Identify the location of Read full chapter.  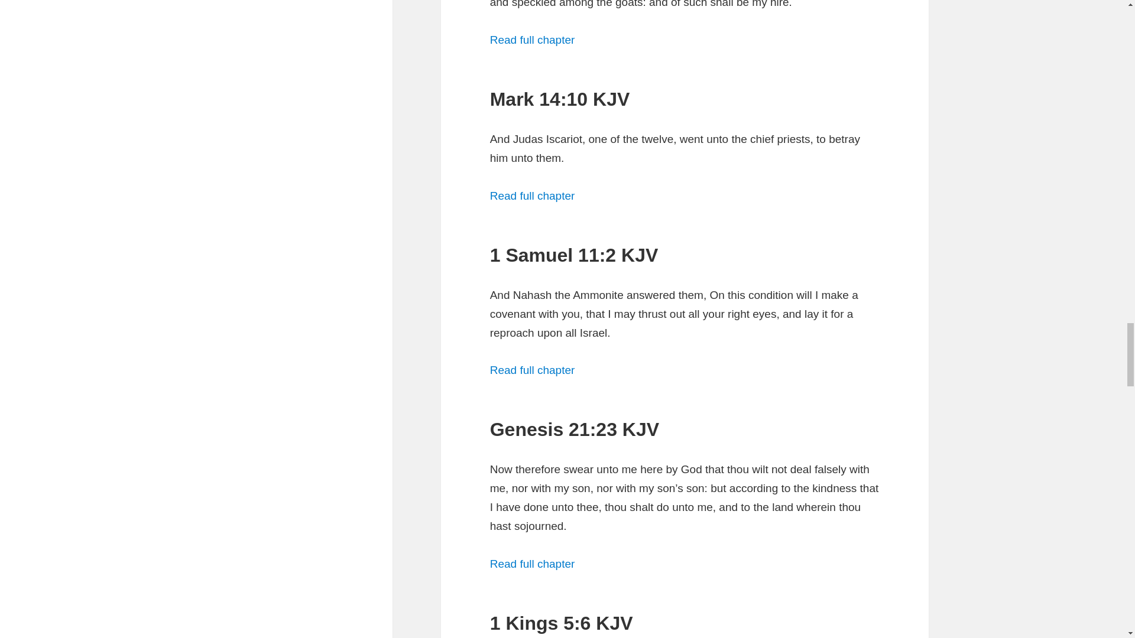
(533, 370).